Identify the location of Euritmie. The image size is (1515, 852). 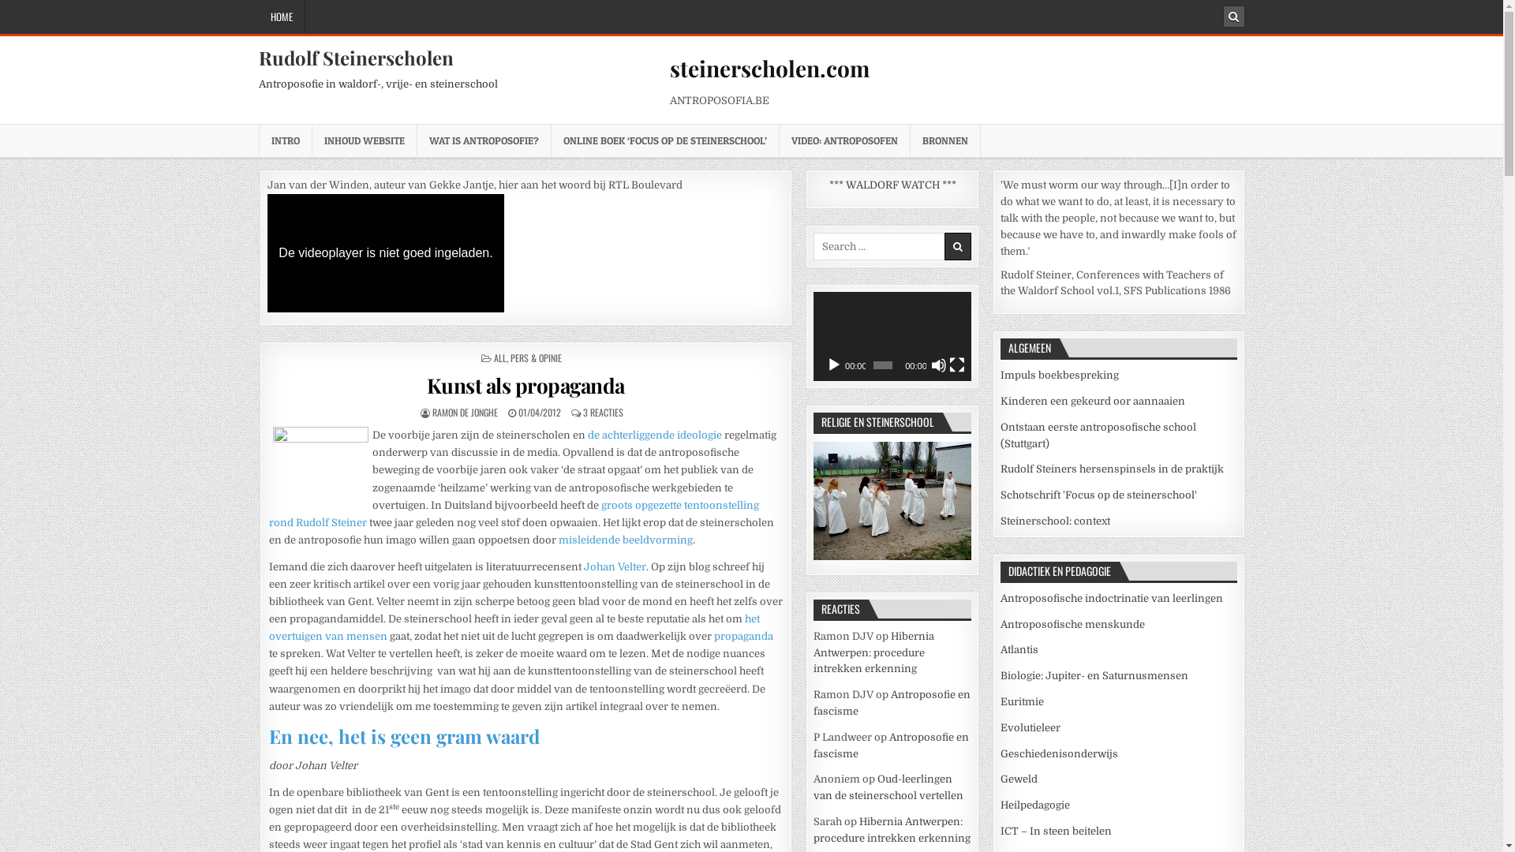
(1023, 702).